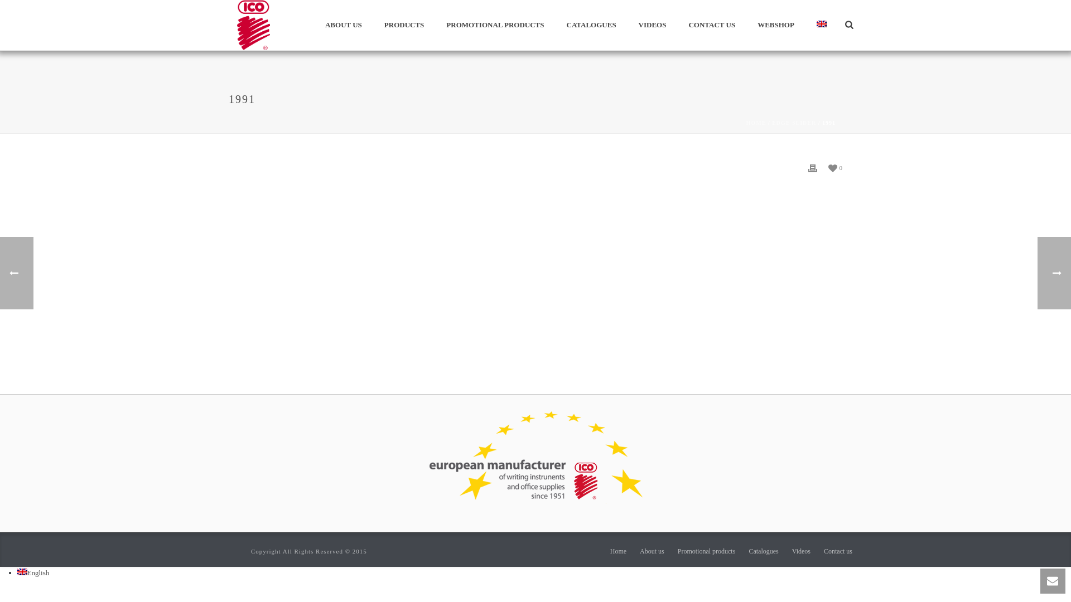 This screenshot has height=602, width=1071. What do you see at coordinates (653, 26) in the screenshot?
I see `VIDEOS` at bounding box center [653, 26].